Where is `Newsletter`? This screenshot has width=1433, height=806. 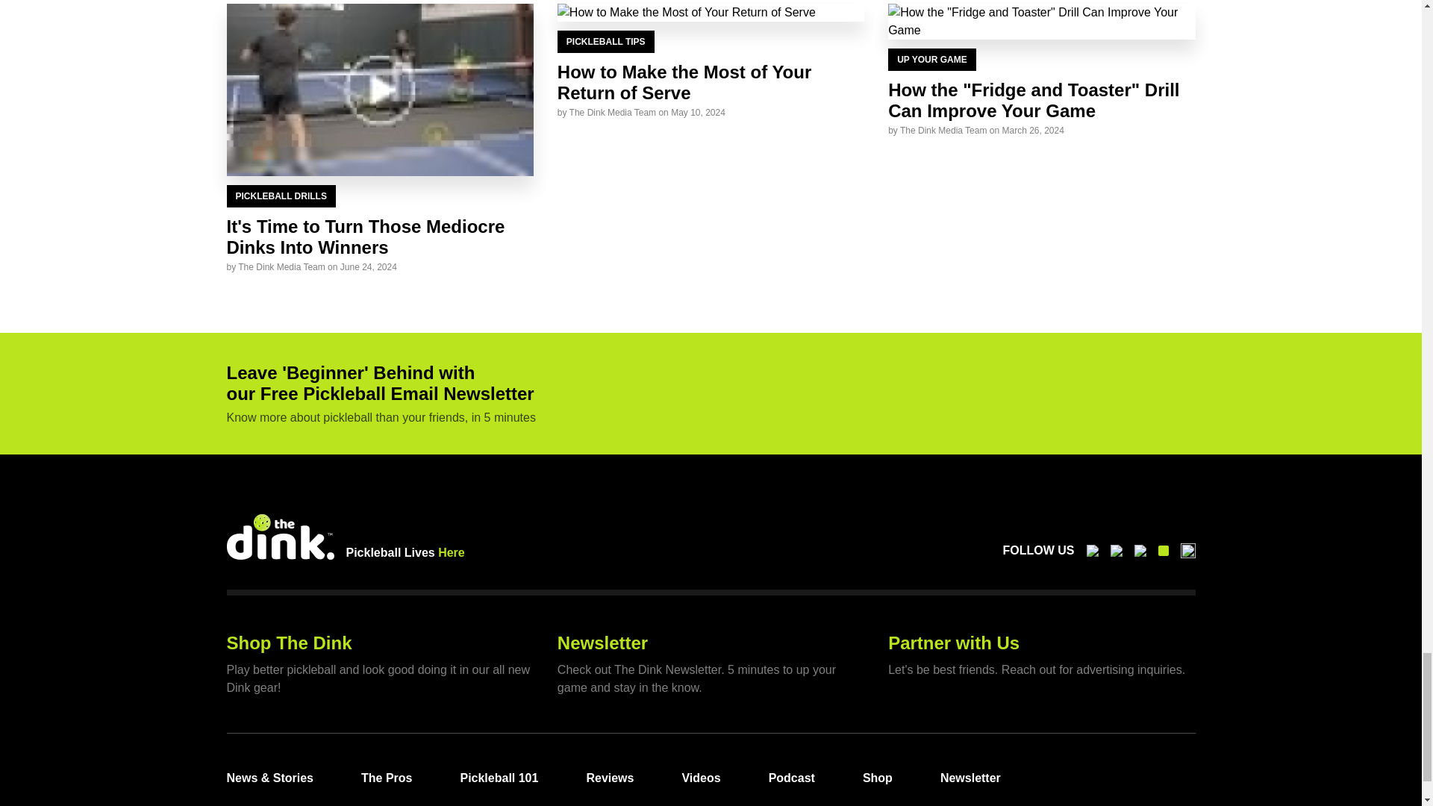
Newsletter is located at coordinates (602, 642).